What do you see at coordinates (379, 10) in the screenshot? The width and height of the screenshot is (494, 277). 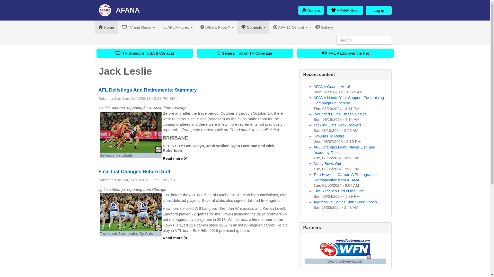 I see `Log in` at bounding box center [379, 10].